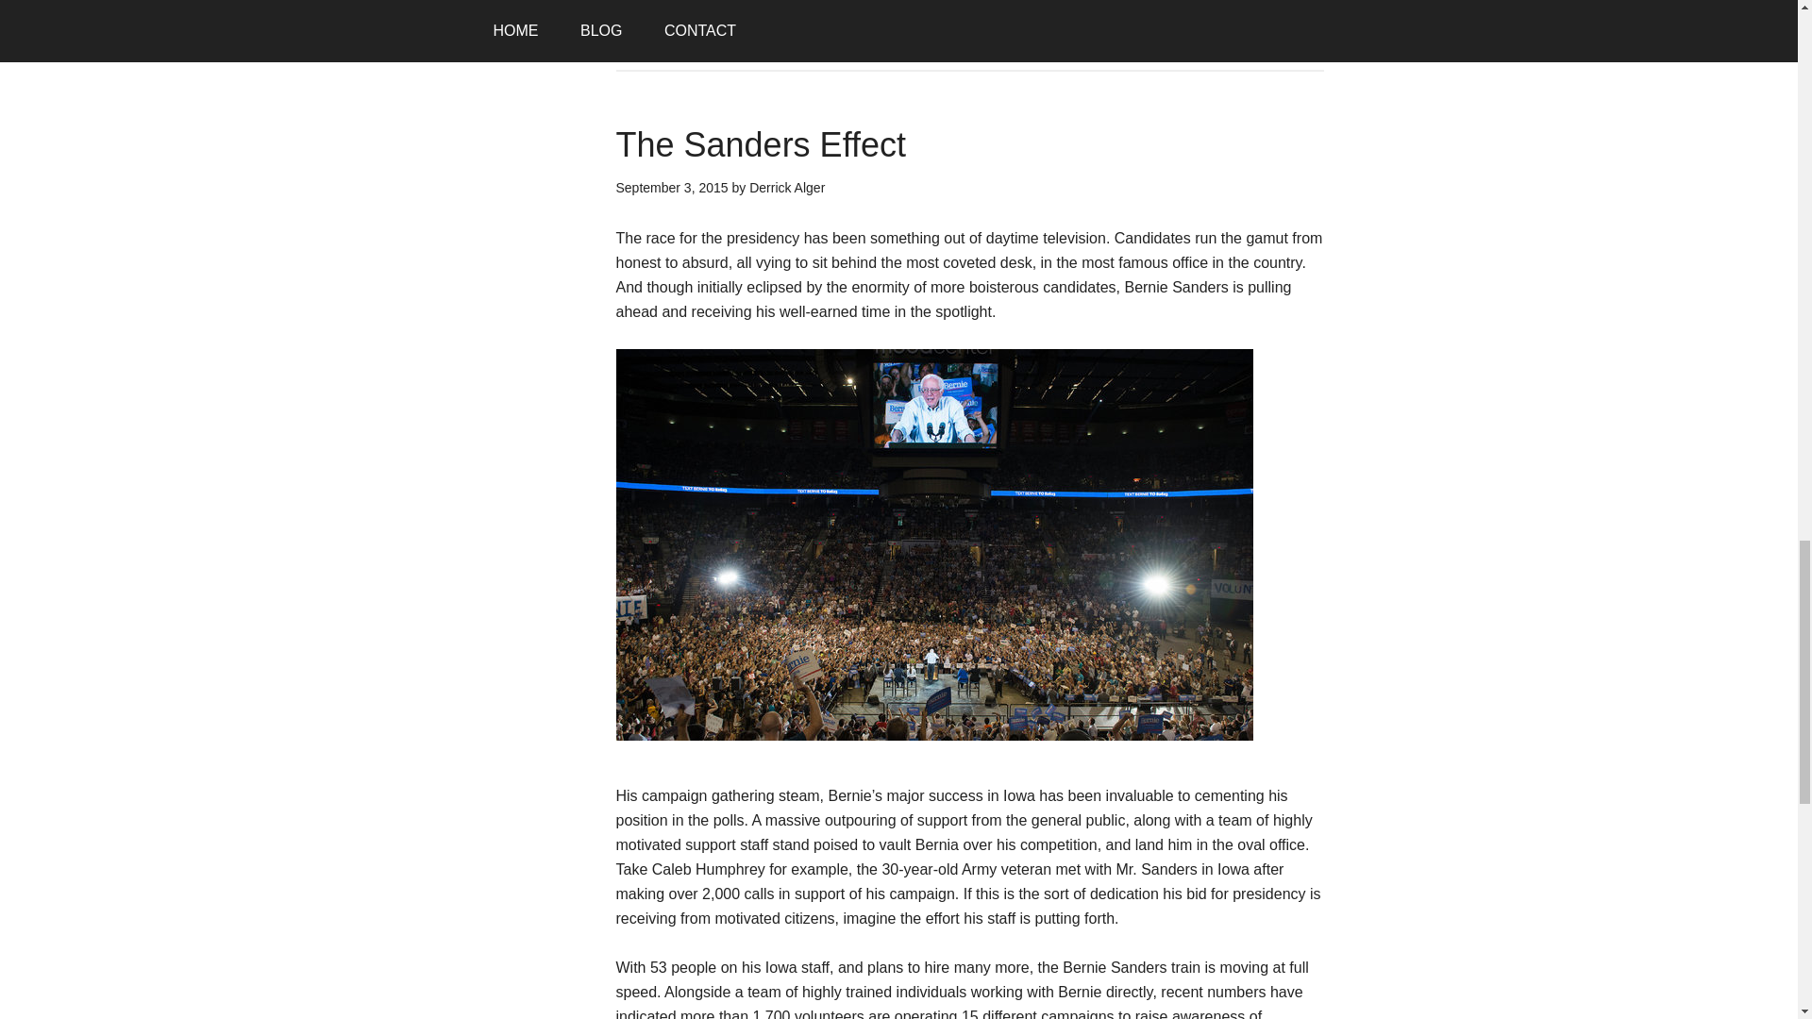 The width and height of the screenshot is (1812, 1019). What do you see at coordinates (676, 32) in the screenshot?
I see `this page` at bounding box center [676, 32].